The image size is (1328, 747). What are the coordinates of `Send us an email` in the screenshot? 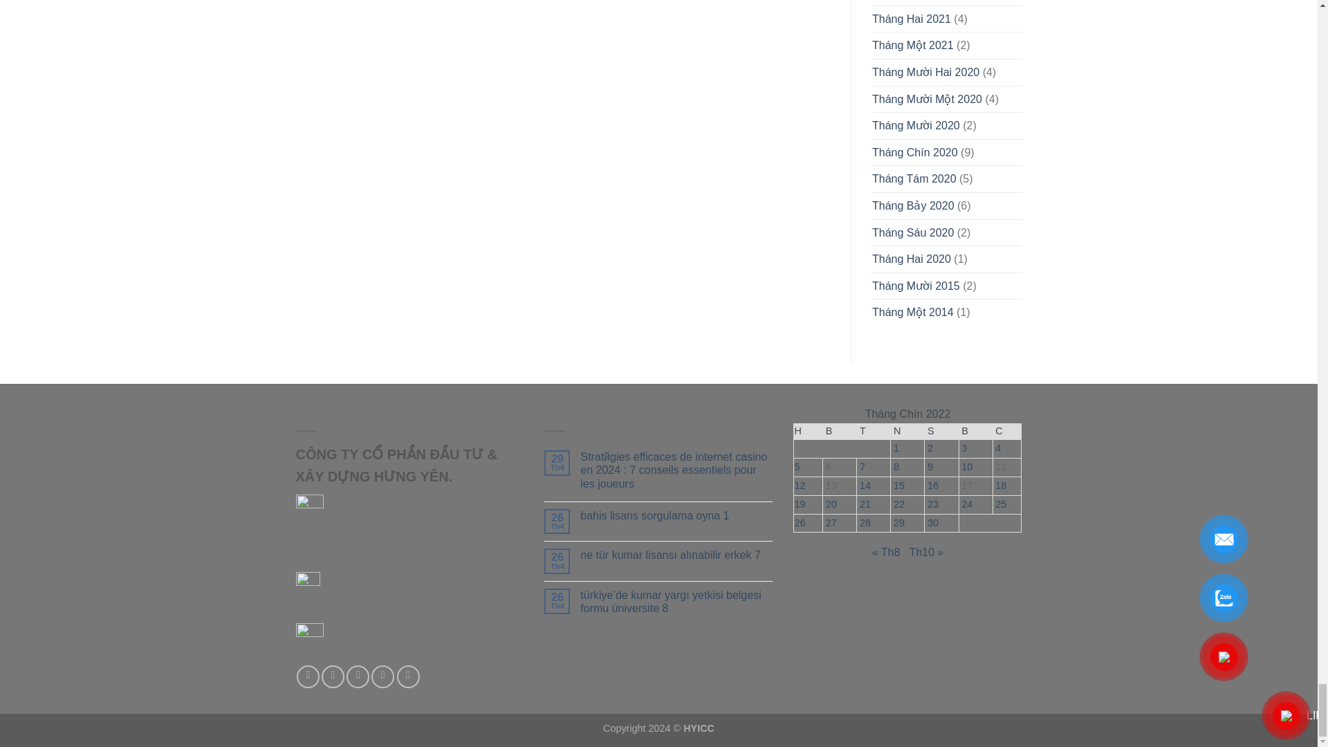 It's located at (383, 676).